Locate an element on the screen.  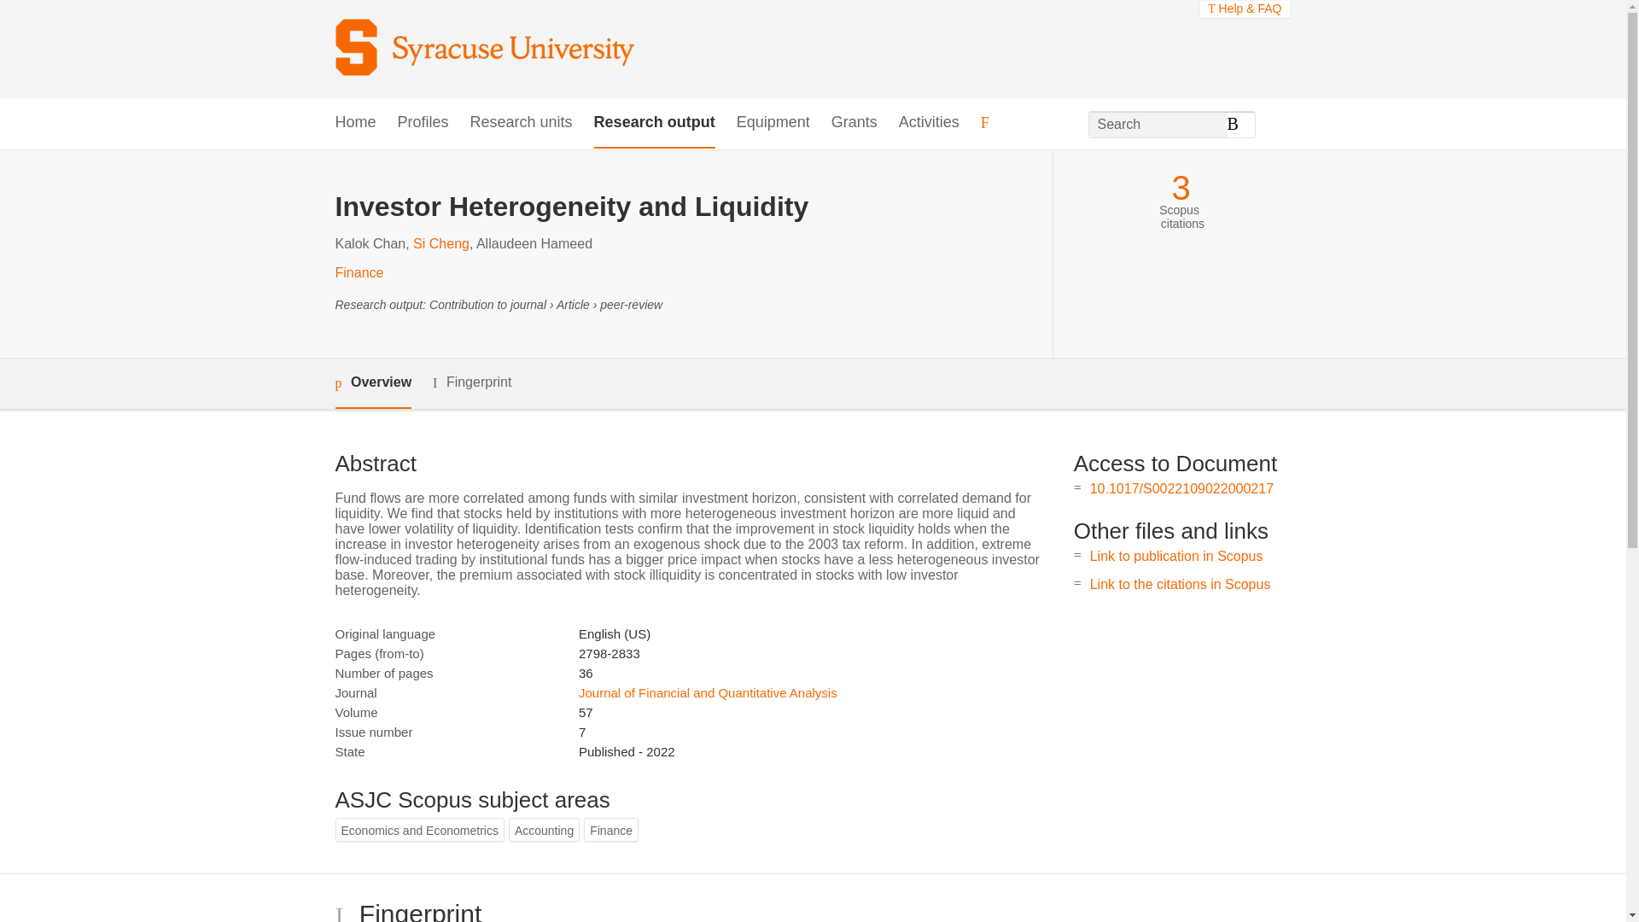
Overview is located at coordinates (372, 384).